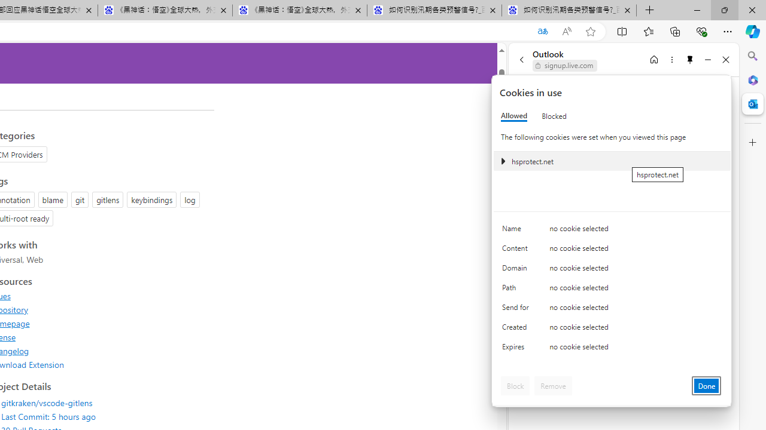 This screenshot has height=430, width=766. Describe the element at coordinates (553, 386) in the screenshot. I see `Remove` at that location.